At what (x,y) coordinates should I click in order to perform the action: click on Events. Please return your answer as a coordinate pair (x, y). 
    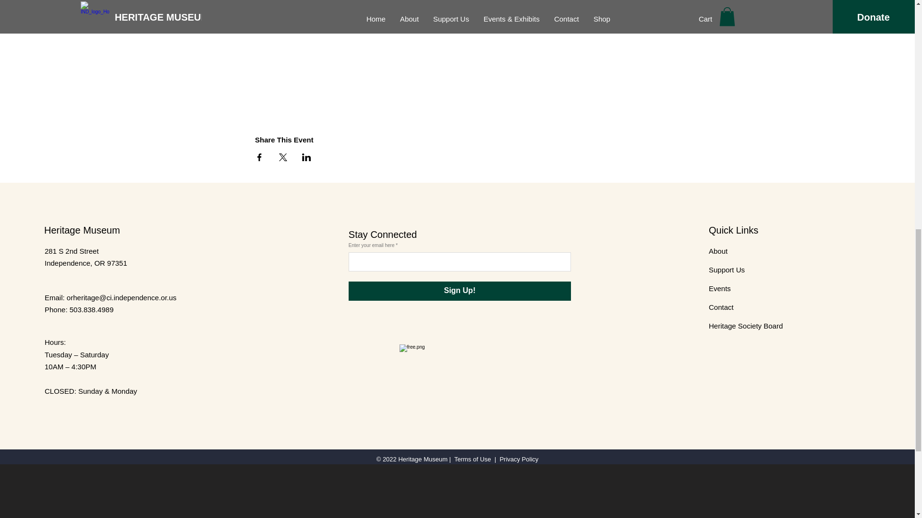
    Looking at the image, I should click on (720, 288).